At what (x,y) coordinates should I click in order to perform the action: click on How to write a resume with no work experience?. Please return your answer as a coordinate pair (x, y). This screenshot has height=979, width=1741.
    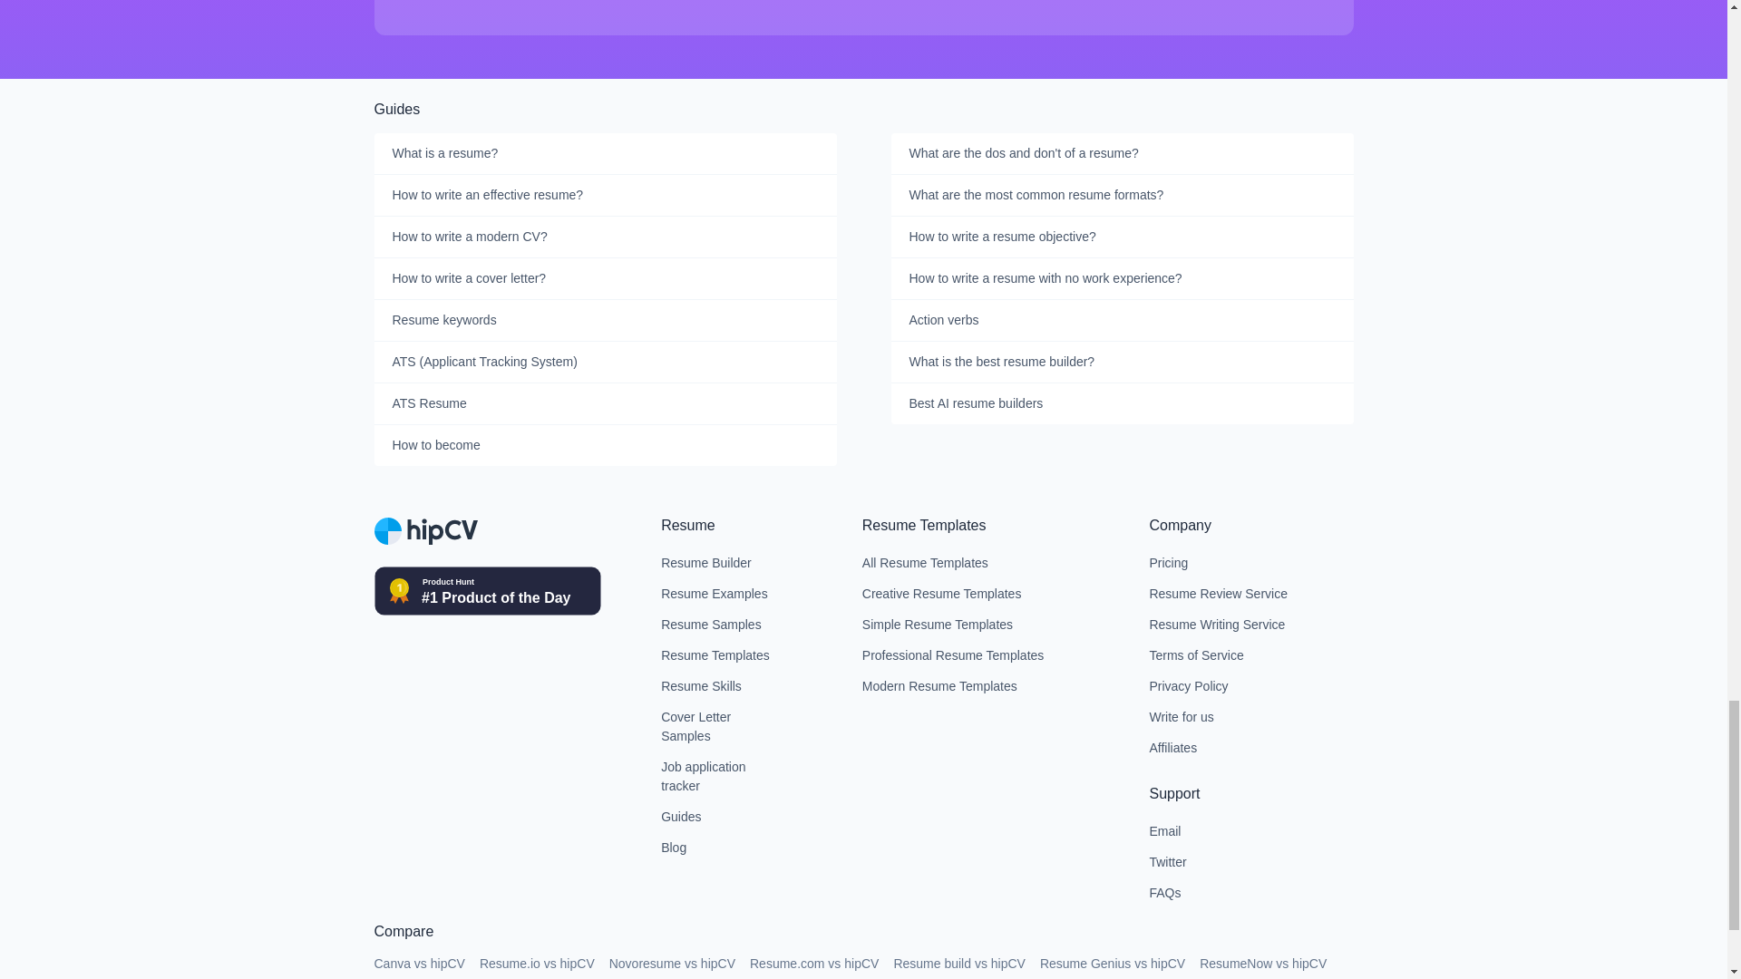
    Looking at the image, I should click on (1121, 279).